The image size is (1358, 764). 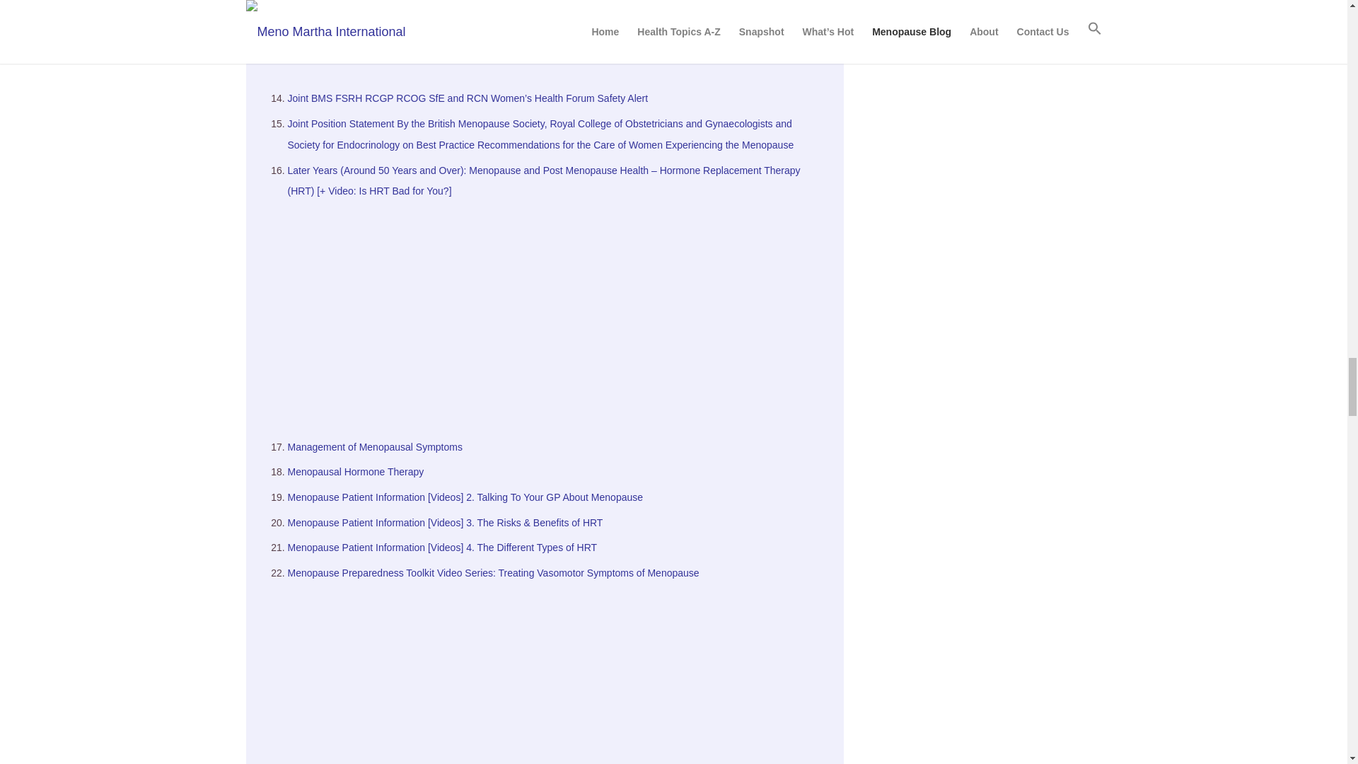 What do you see at coordinates (557, 38) in the screenshot?
I see `YouTube video player` at bounding box center [557, 38].